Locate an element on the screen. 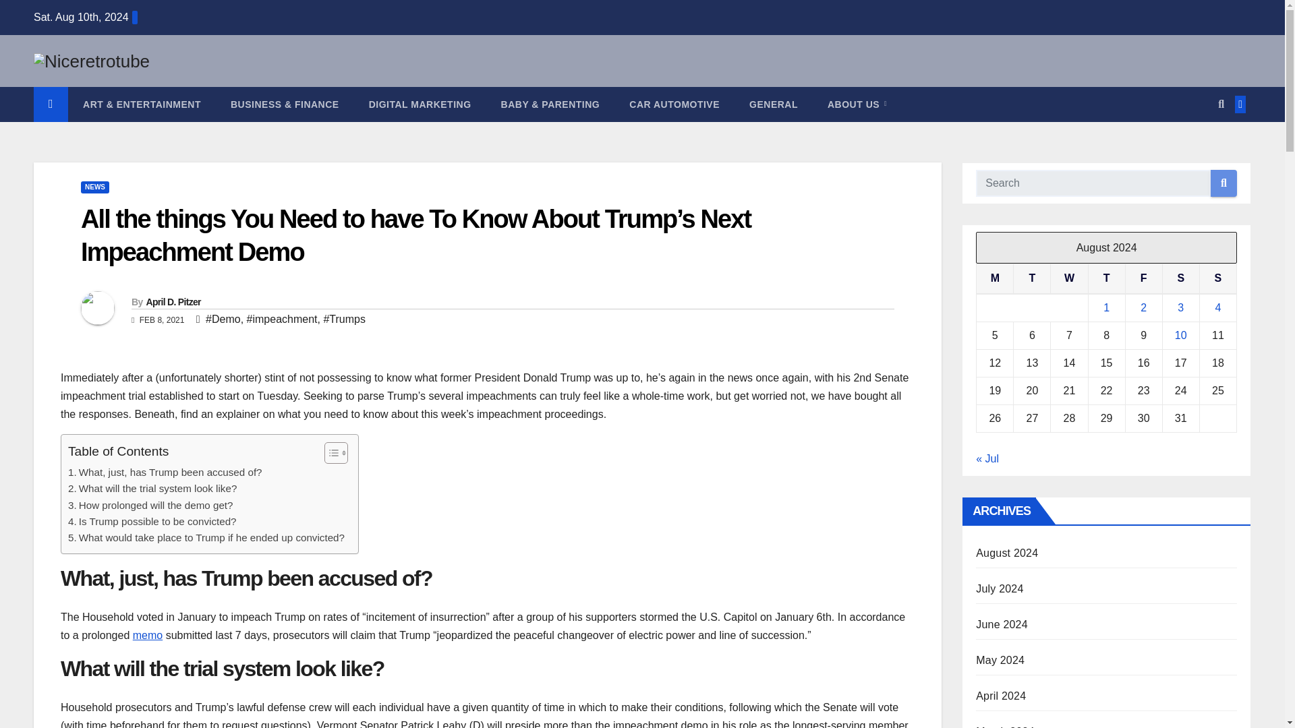  What will the trial system look like? is located at coordinates (152, 488).